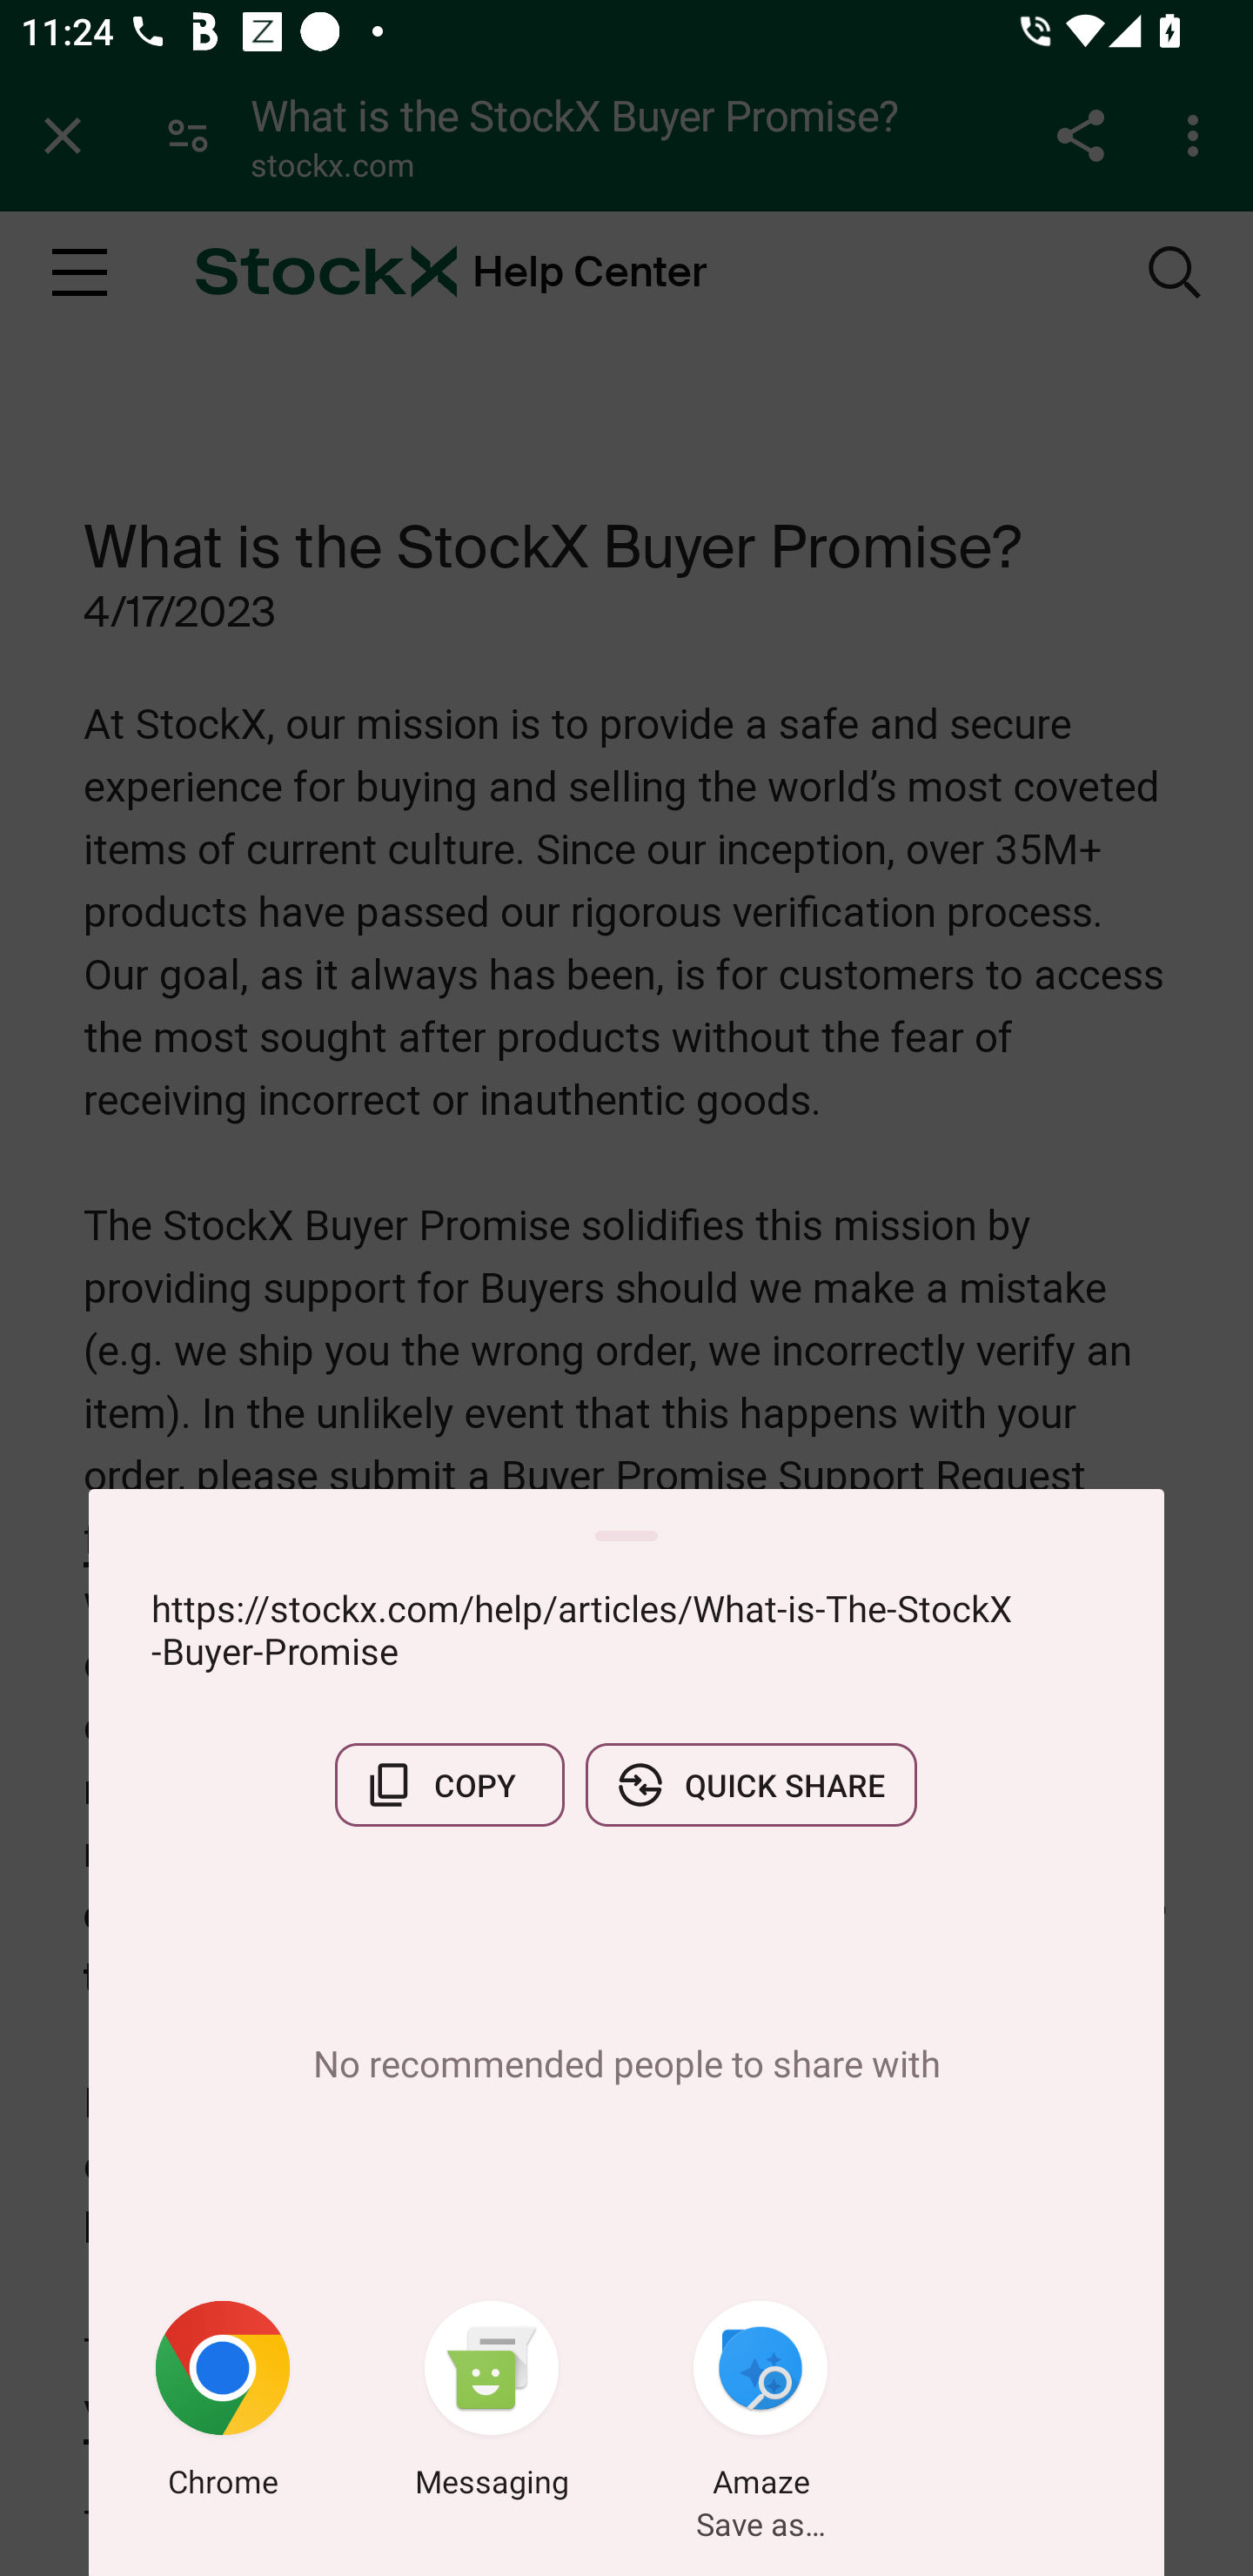  I want to click on COPY, so click(449, 1785).